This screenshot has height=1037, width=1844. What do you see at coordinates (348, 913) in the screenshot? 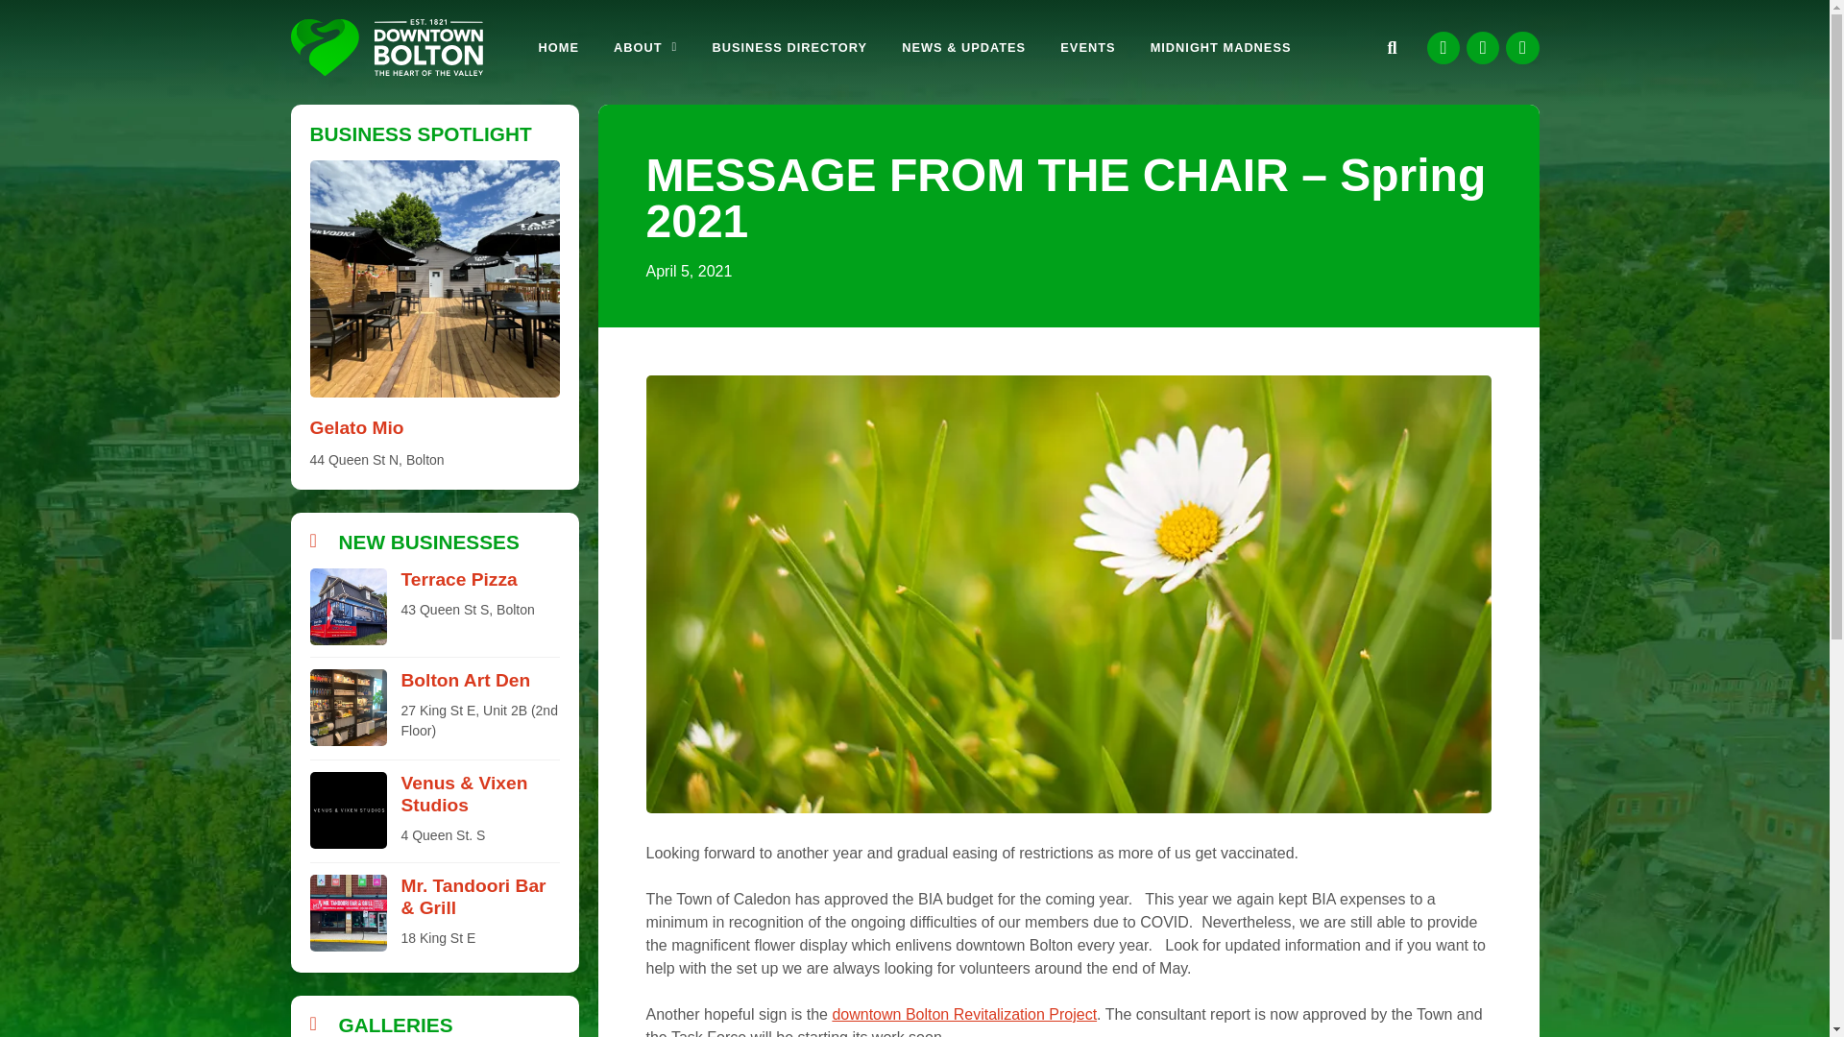
I see `Mr Tandoori` at bounding box center [348, 913].